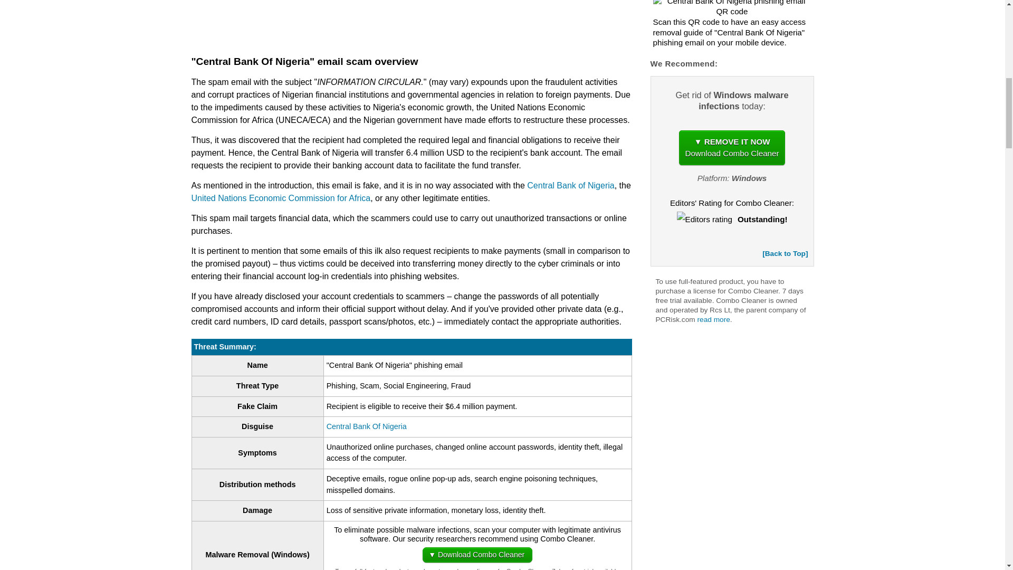 This screenshot has height=570, width=1013. Describe the element at coordinates (366, 426) in the screenshot. I see `Central Bank Of Nigeria` at that location.